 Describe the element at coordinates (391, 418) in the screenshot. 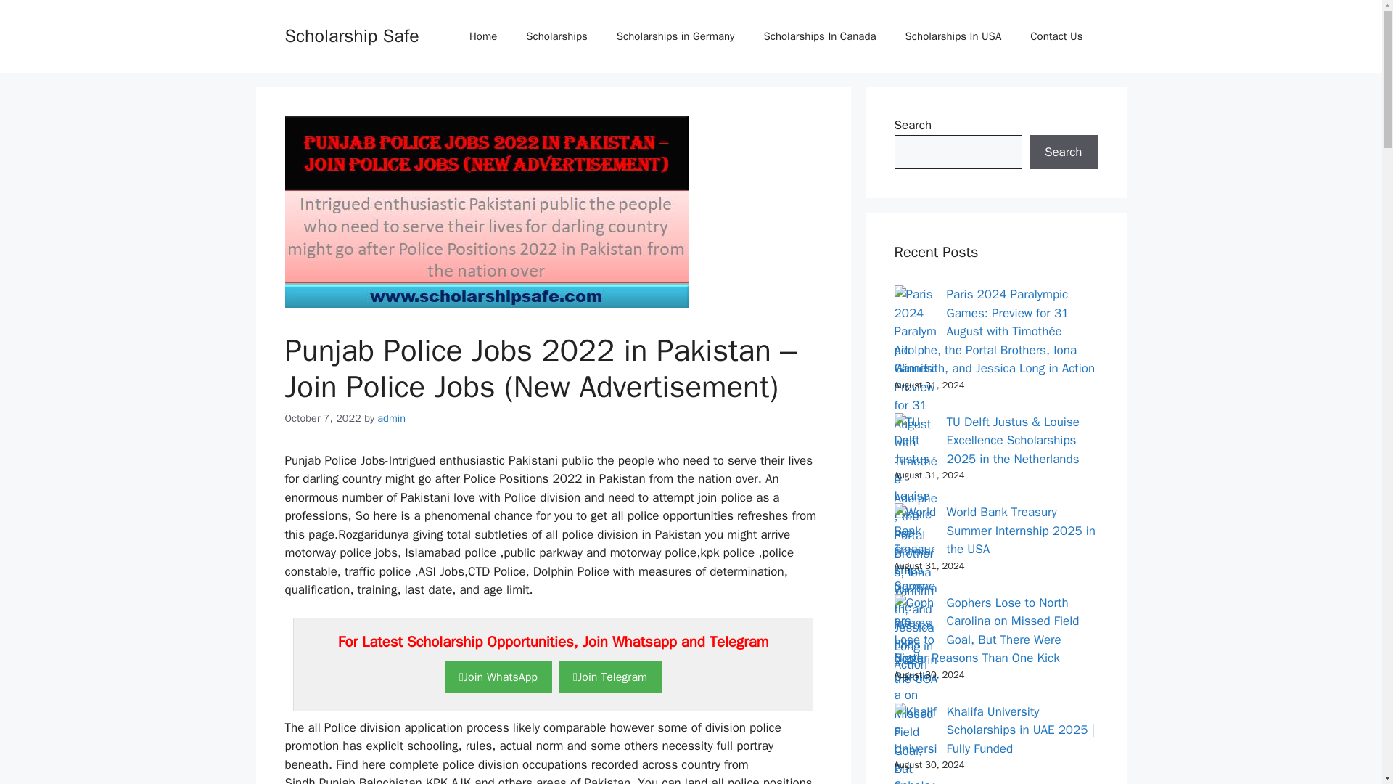

I see `admin` at that location.